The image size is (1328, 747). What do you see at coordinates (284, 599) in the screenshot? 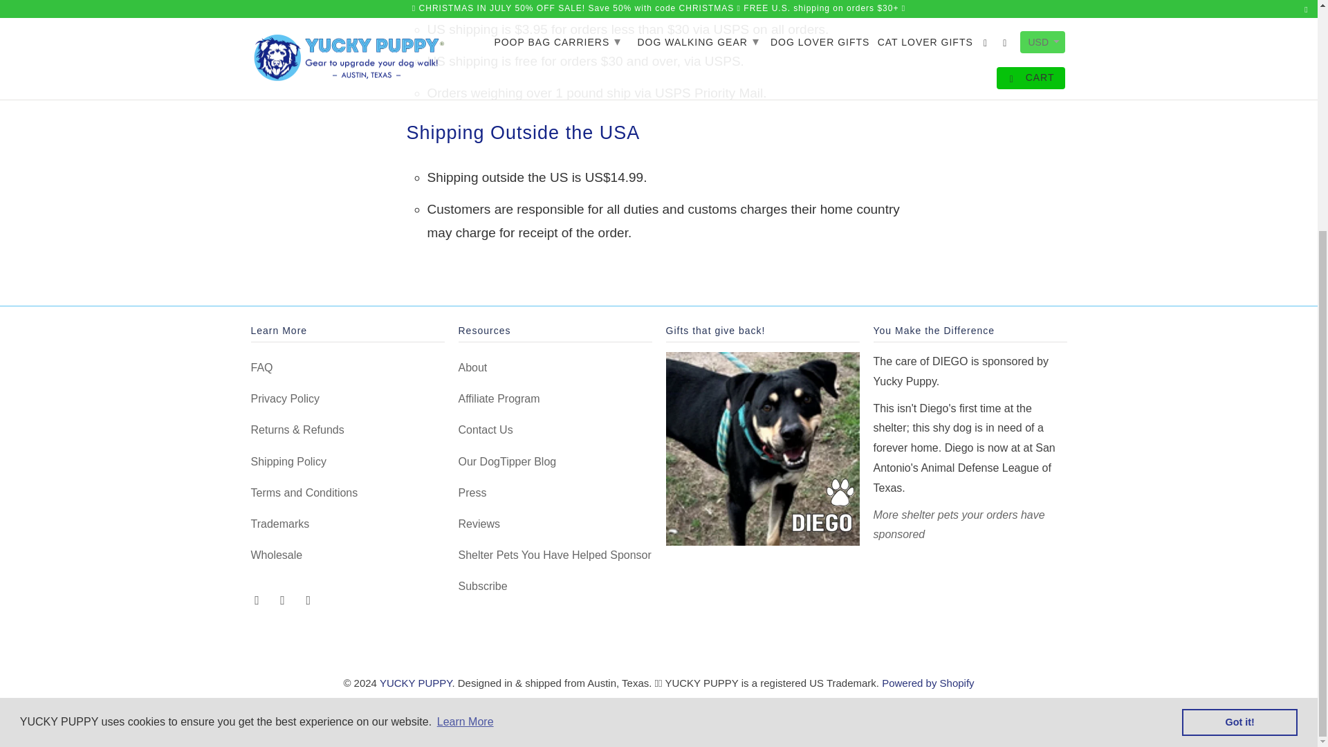
I see `YUCKY PUPPY on Instagram` at bounding box center [284, 599].